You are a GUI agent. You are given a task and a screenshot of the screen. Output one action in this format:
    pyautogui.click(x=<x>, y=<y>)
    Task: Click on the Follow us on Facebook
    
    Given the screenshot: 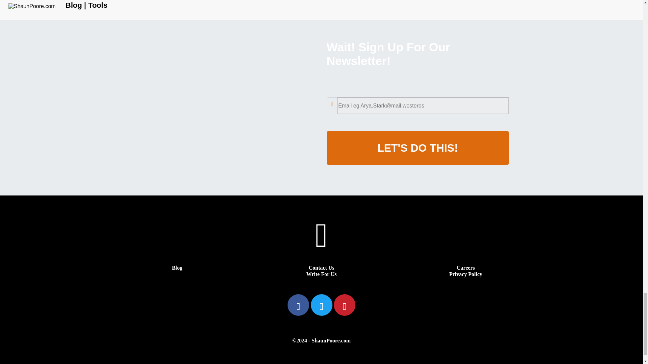 What is the action you would take?
    pyautogui.click(x=299, y=308)
    